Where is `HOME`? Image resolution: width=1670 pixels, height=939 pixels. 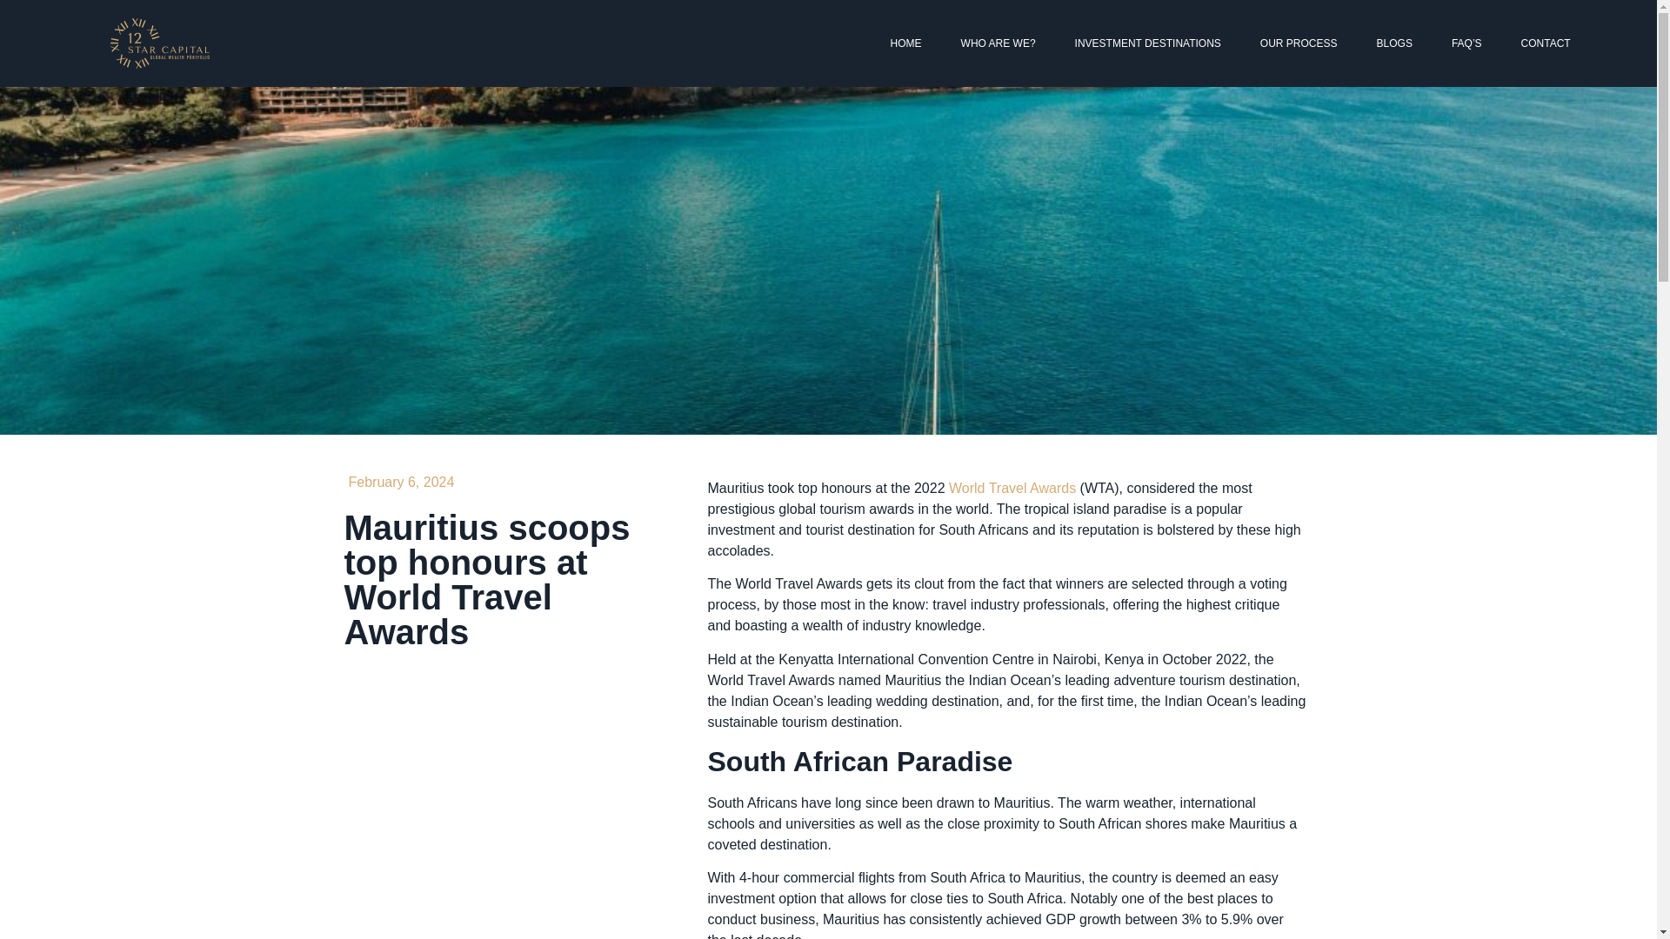 HOME is located at coordinates (906, 43).